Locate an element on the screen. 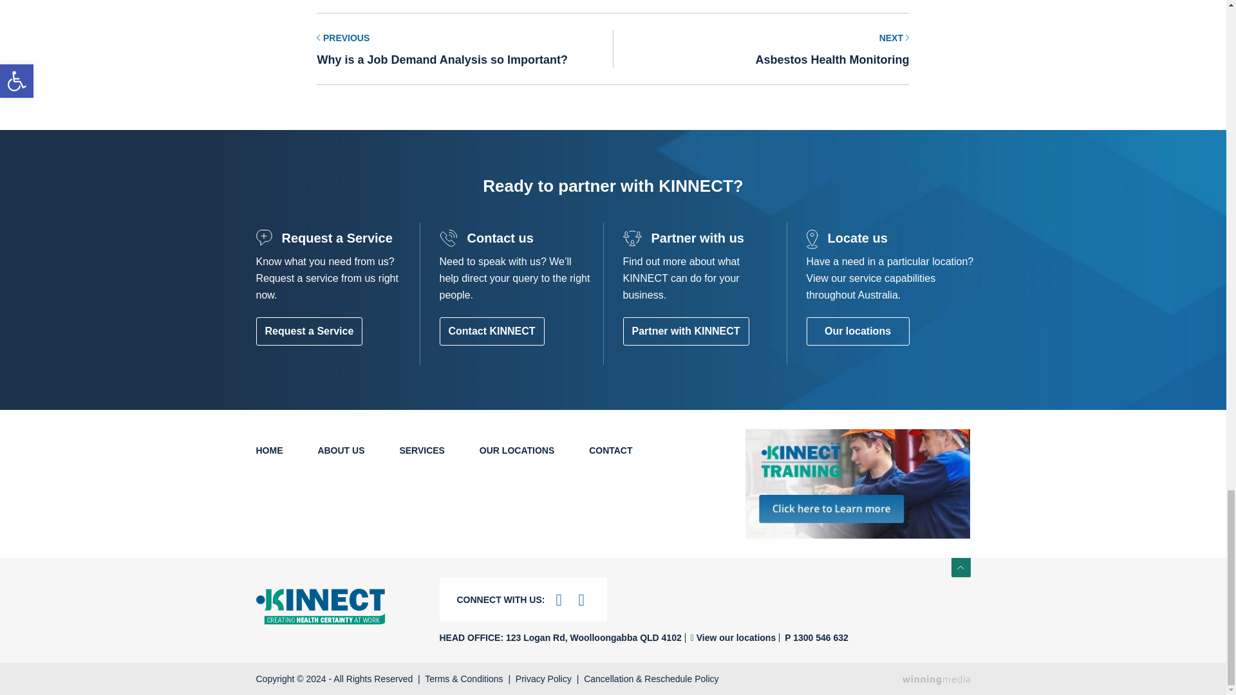 The image size is (1236, 695). Why is a Job Demand Analysis so Important? is located at coordinates (465, 49).